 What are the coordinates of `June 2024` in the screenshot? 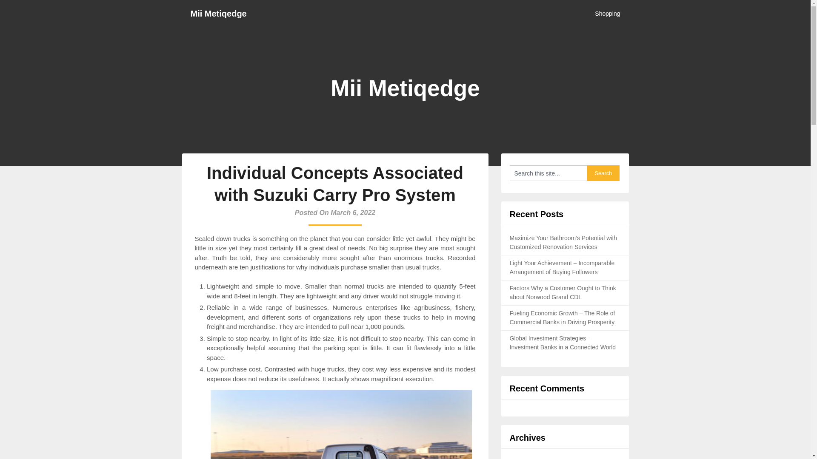 It's located at (523, 458).